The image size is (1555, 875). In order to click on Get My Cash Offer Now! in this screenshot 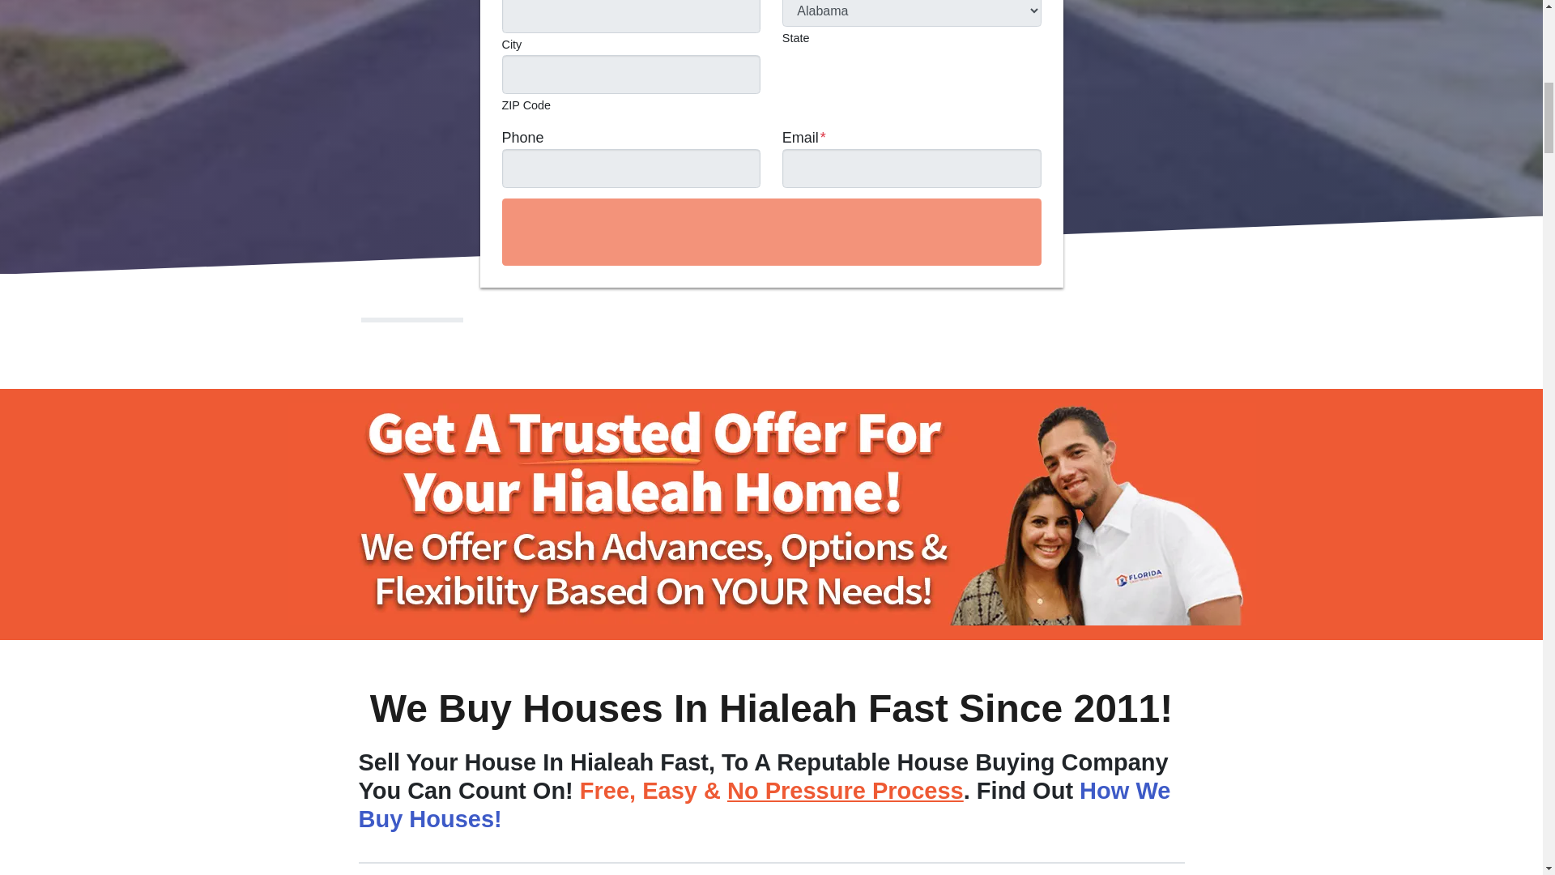, I will do `click(772, 232)`.